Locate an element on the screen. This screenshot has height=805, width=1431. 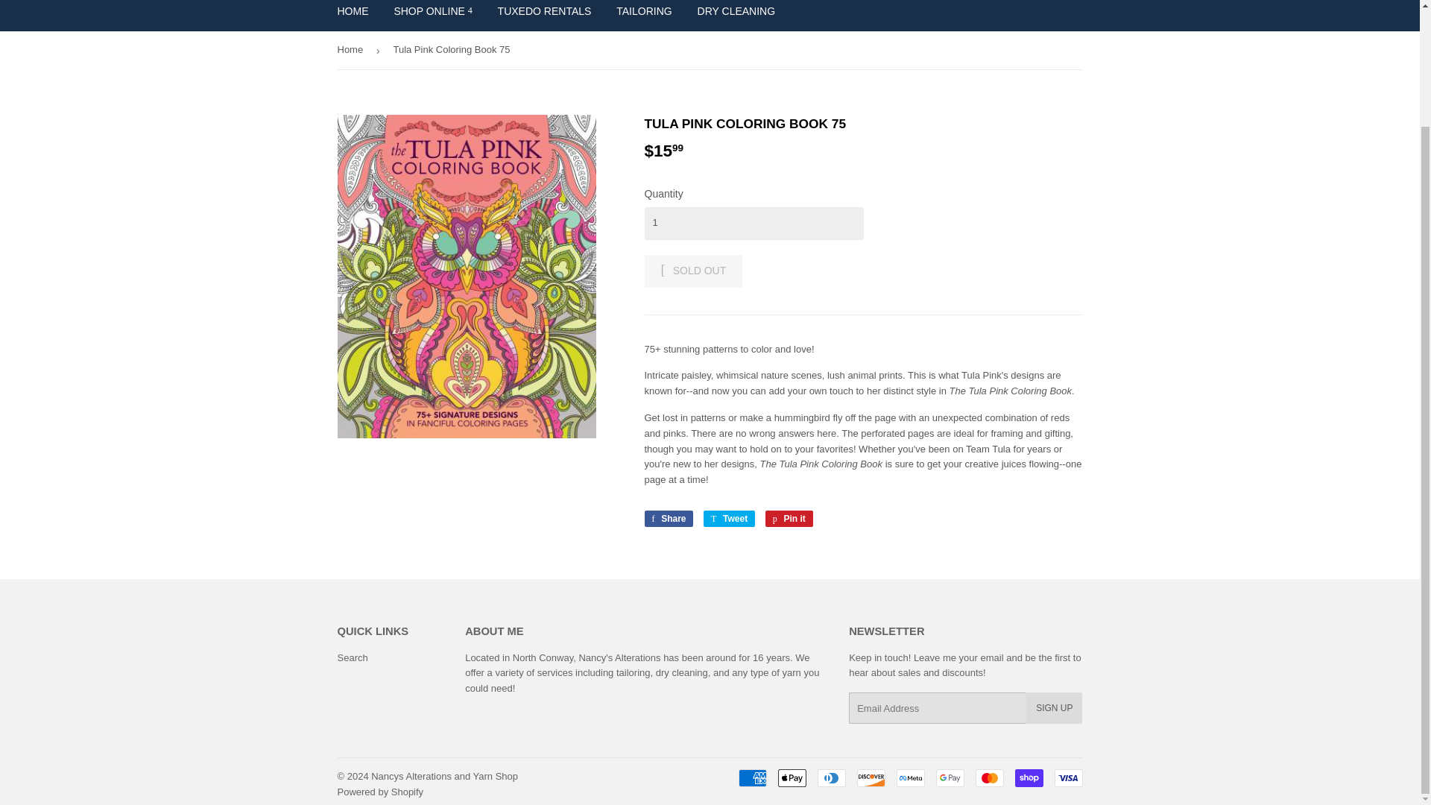
1 is located at coordinates (753, 223).